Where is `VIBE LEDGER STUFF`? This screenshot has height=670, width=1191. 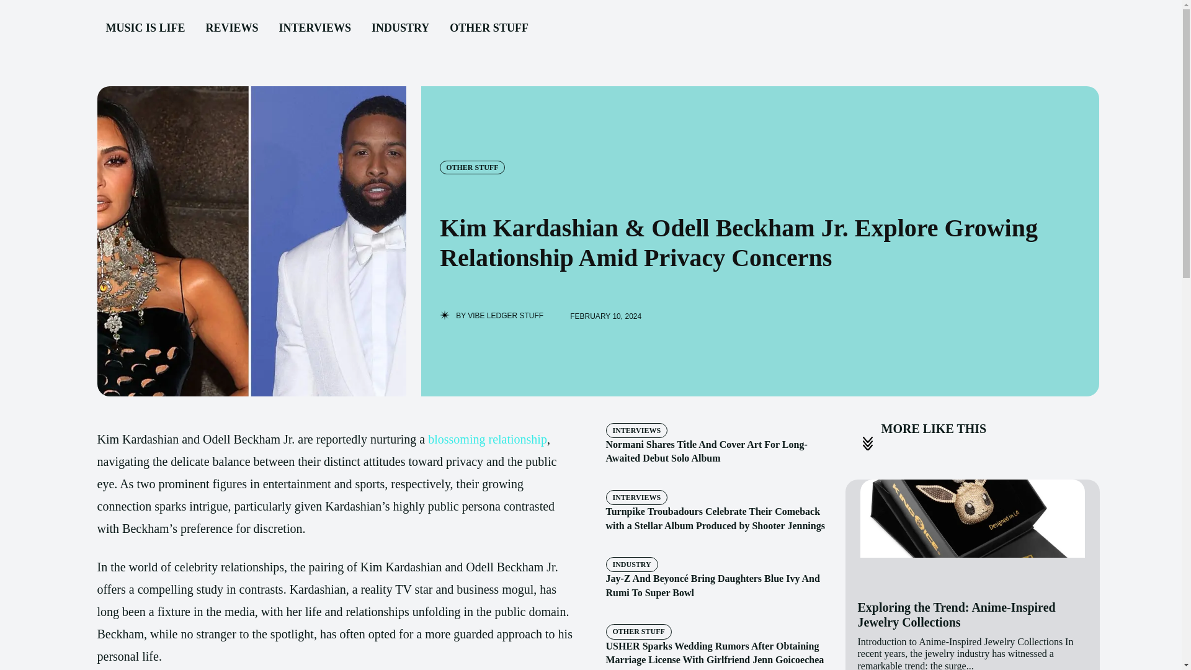
VIBE LEDGER STUFF is located at coordinates (505, 316).